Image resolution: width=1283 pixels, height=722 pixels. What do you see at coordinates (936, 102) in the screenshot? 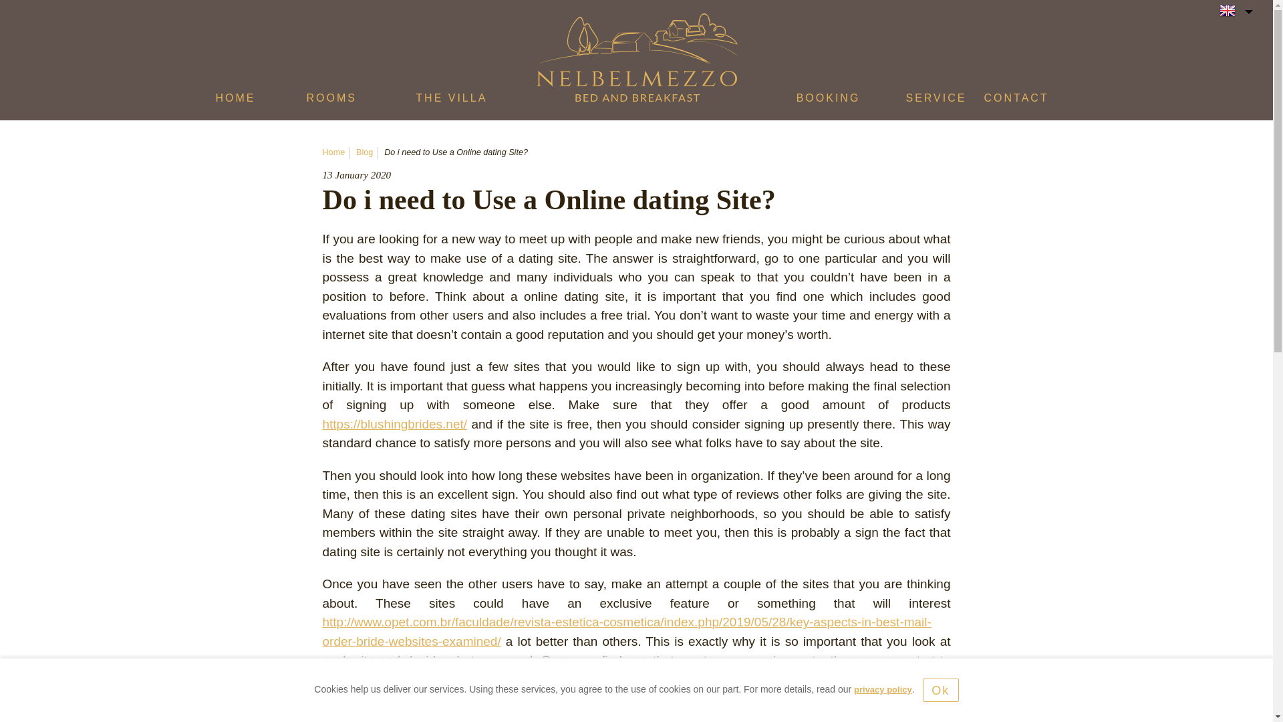
I see `SERVICE` at bounding box center [936, 102].